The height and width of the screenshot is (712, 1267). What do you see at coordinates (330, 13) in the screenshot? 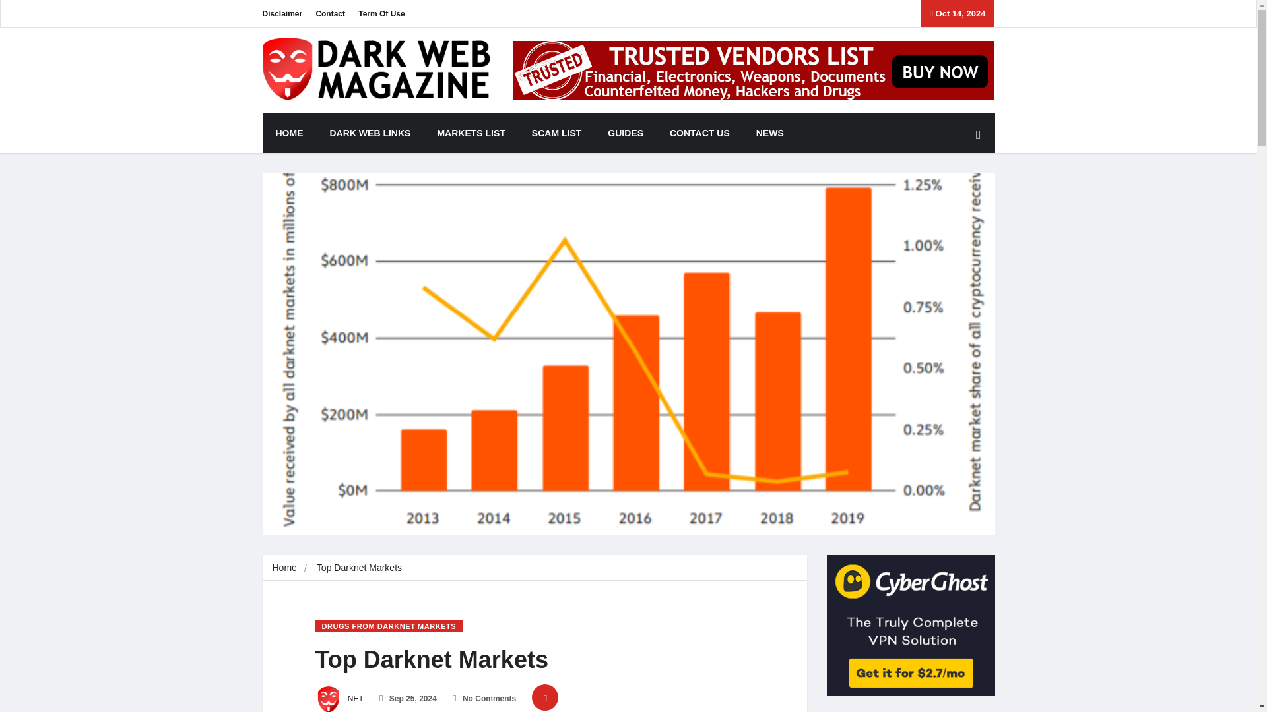
I see `Contact` at bounding box center [330, 13].